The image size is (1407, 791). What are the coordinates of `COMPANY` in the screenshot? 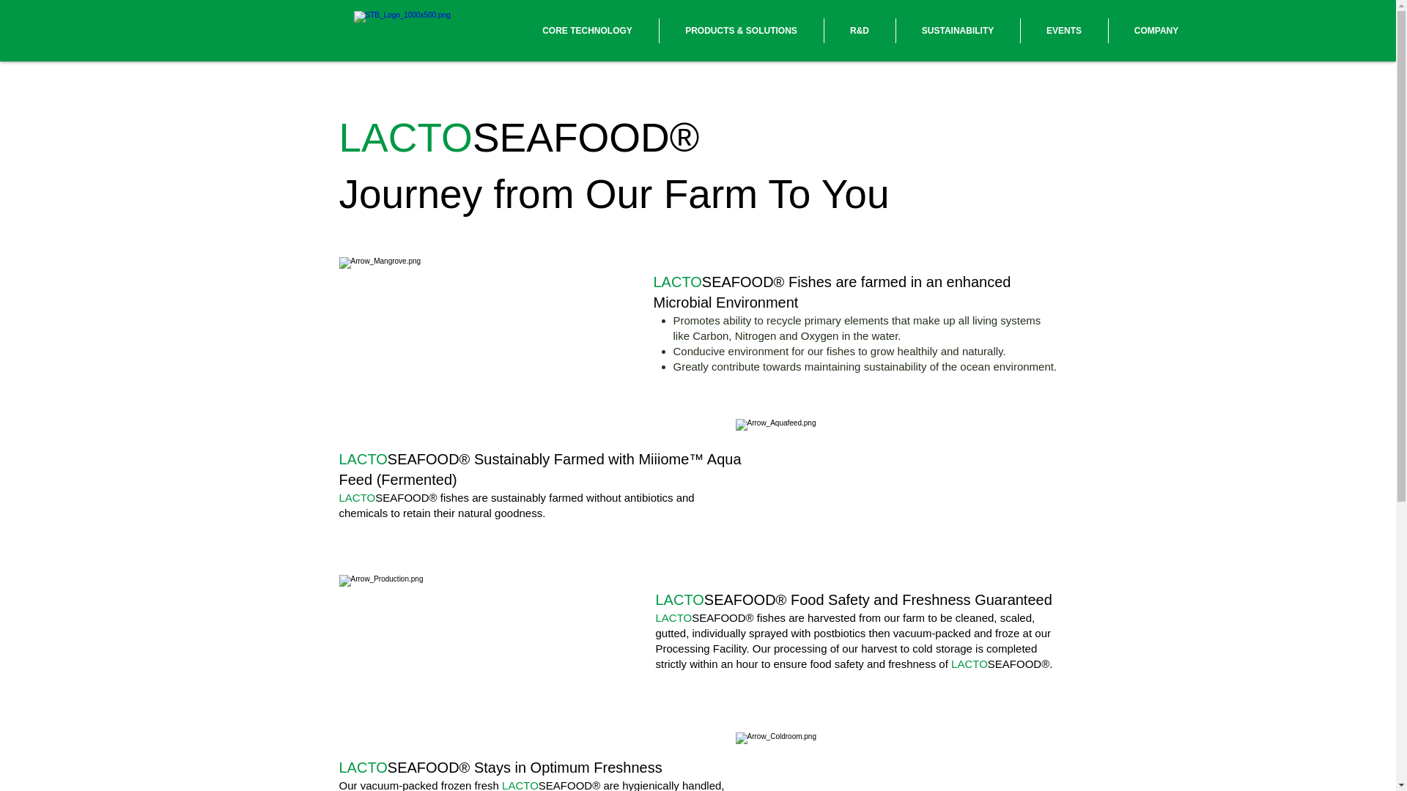 It's located at (1156, 31).